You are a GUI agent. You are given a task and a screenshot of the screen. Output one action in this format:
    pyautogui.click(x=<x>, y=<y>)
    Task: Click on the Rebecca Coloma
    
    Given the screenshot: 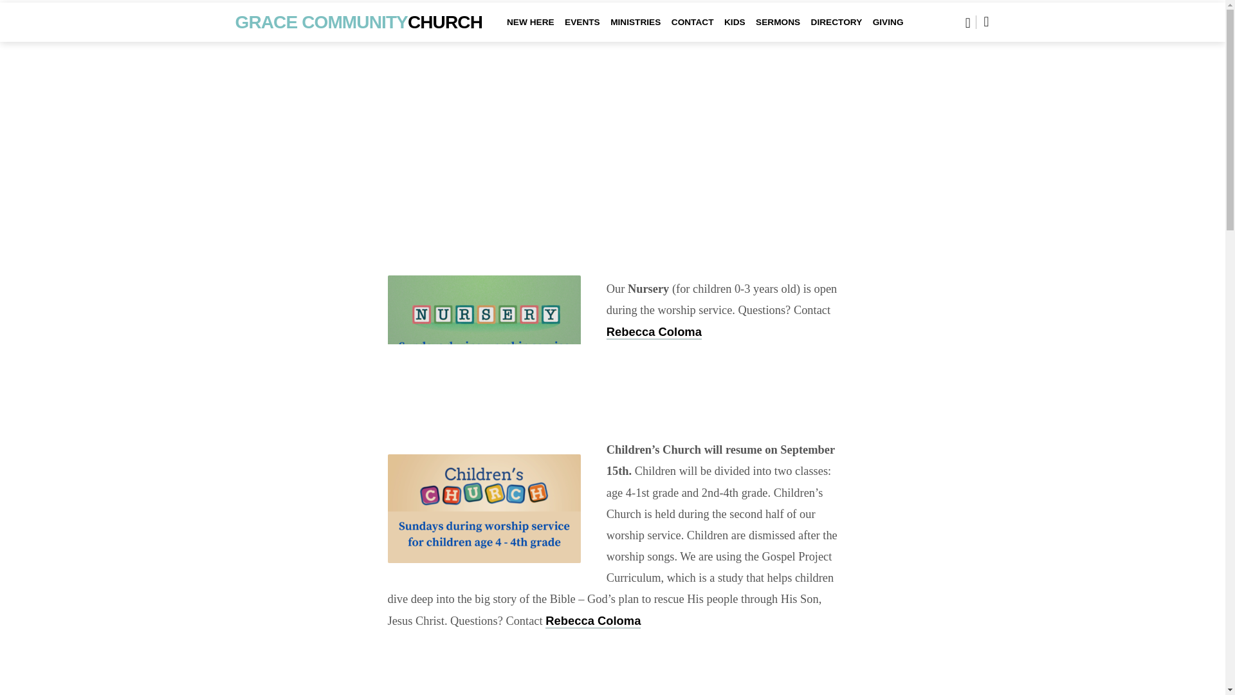 What is the action you would take?
    pyautogui.click(x=593, y=621)
    